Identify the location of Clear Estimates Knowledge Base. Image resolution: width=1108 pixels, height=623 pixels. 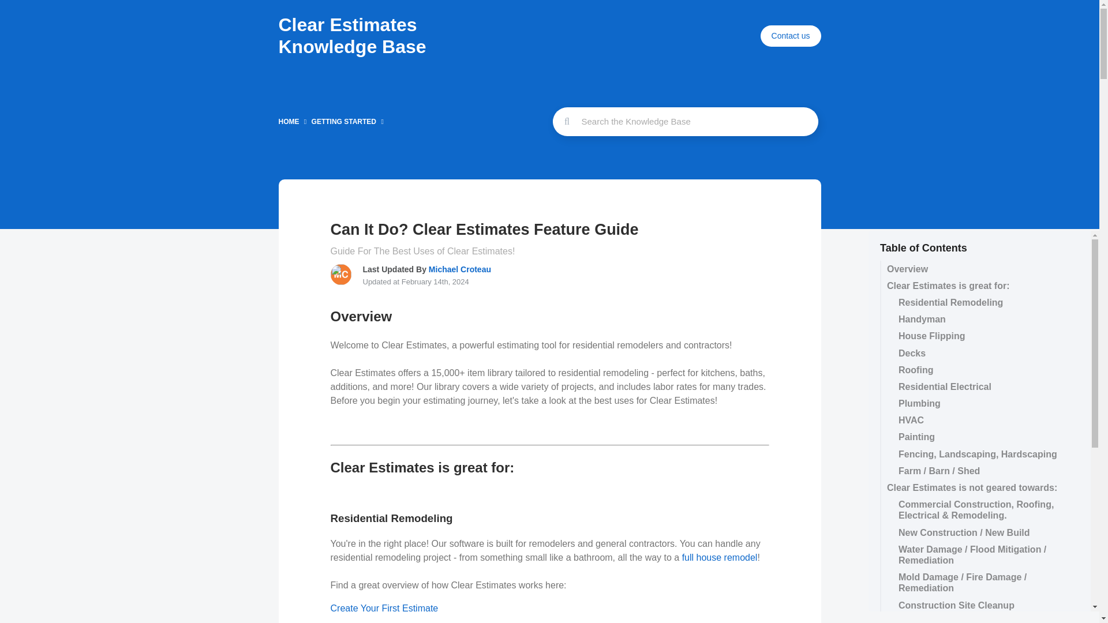
(351, 36).